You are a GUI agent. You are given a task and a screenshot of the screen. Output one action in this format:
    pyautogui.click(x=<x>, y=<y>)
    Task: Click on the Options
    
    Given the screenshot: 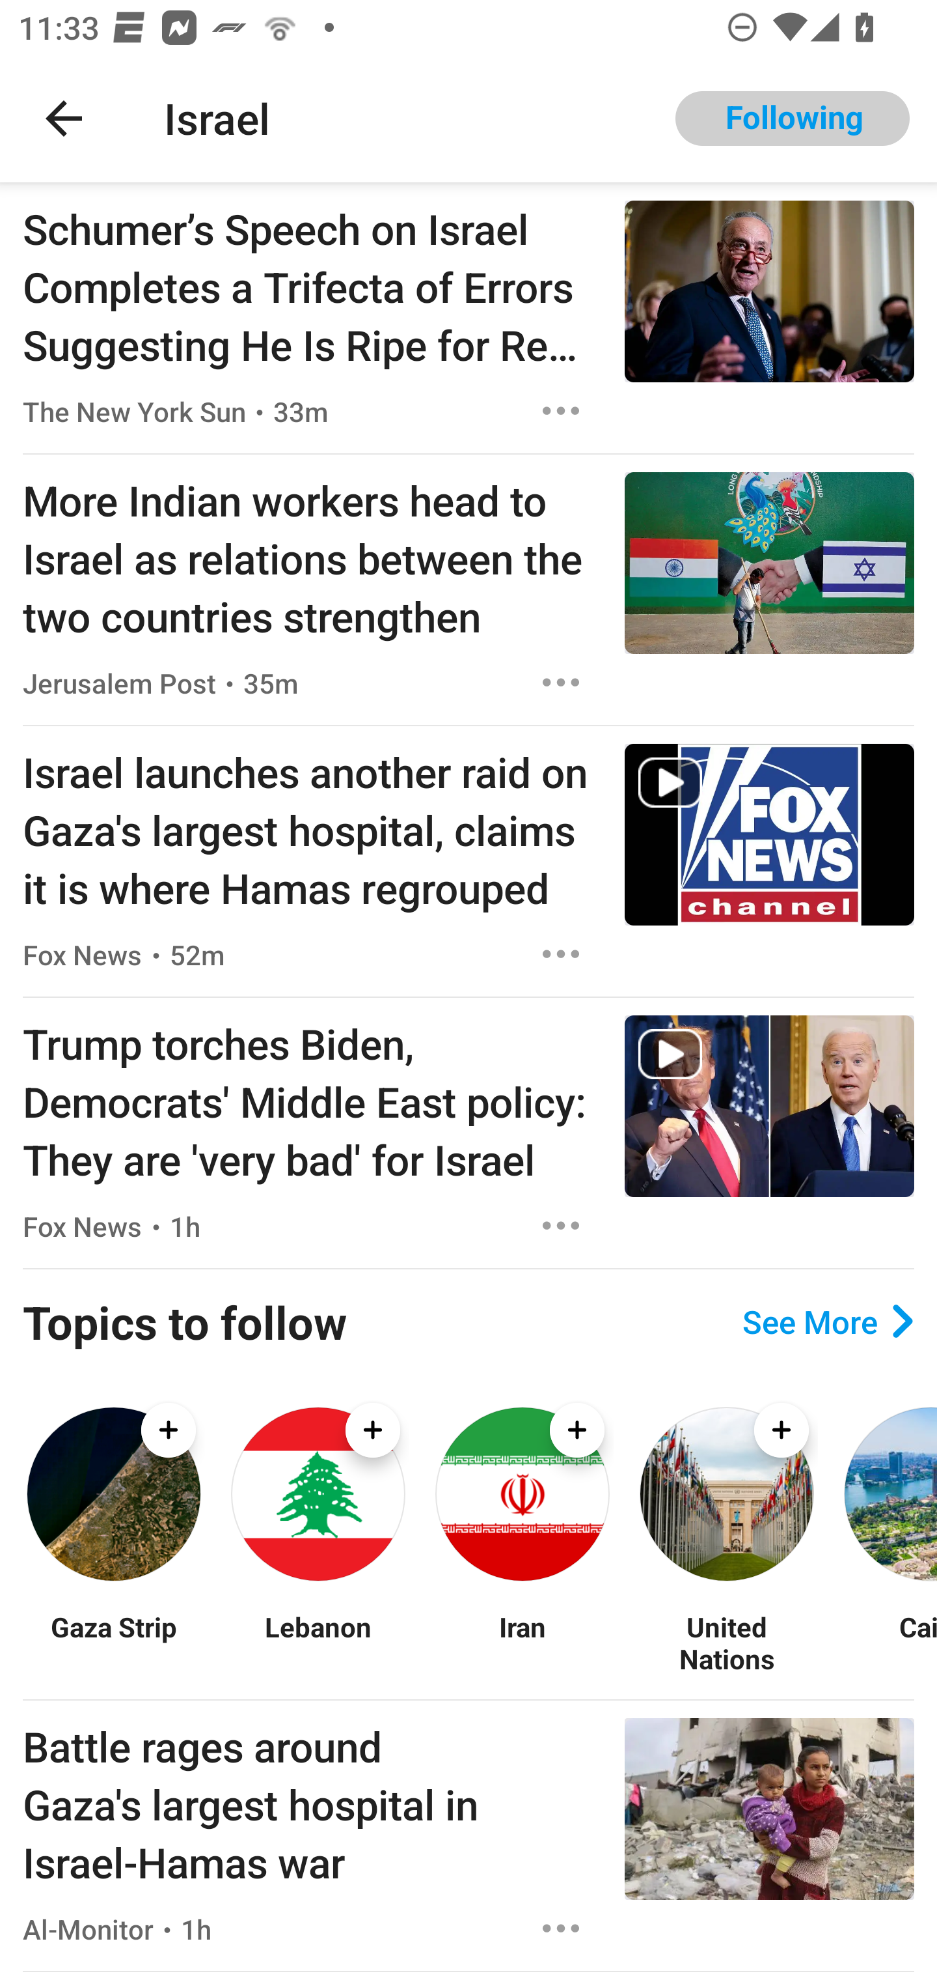 What is the action you would take?
    pyautogui.click(x=561, y=410)
    